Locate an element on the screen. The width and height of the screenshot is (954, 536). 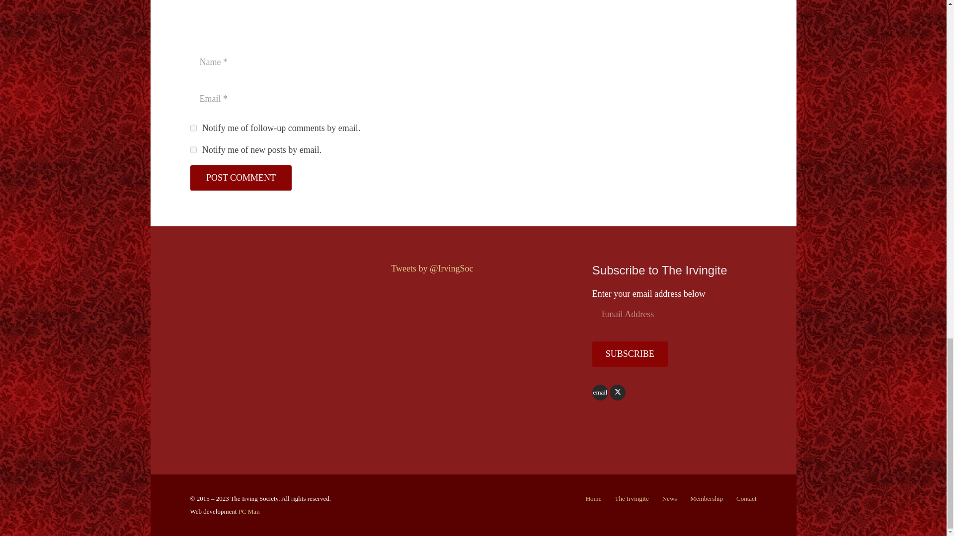
SUBSCRIBE is located at coordinates (630, 353).